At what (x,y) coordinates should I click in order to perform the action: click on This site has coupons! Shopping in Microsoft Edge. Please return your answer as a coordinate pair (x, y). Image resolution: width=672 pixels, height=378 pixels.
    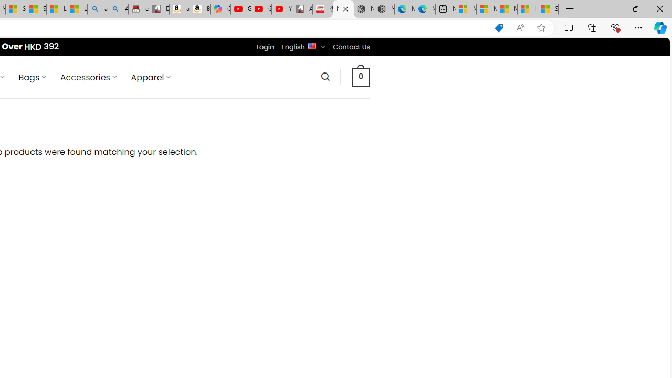
    Looking at the image, I should click on (499, 28).